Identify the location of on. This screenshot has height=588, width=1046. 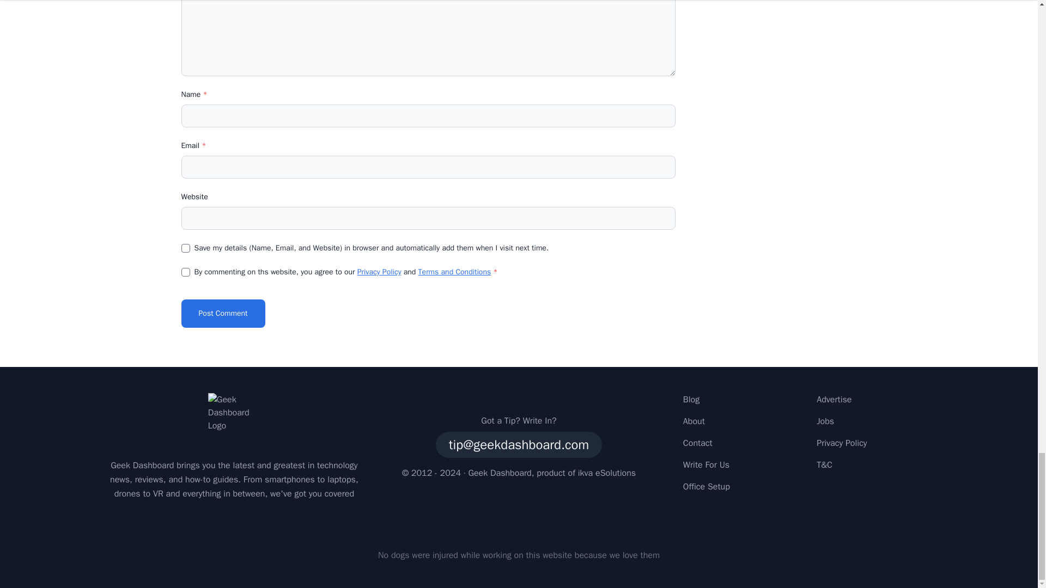
(185, 272).